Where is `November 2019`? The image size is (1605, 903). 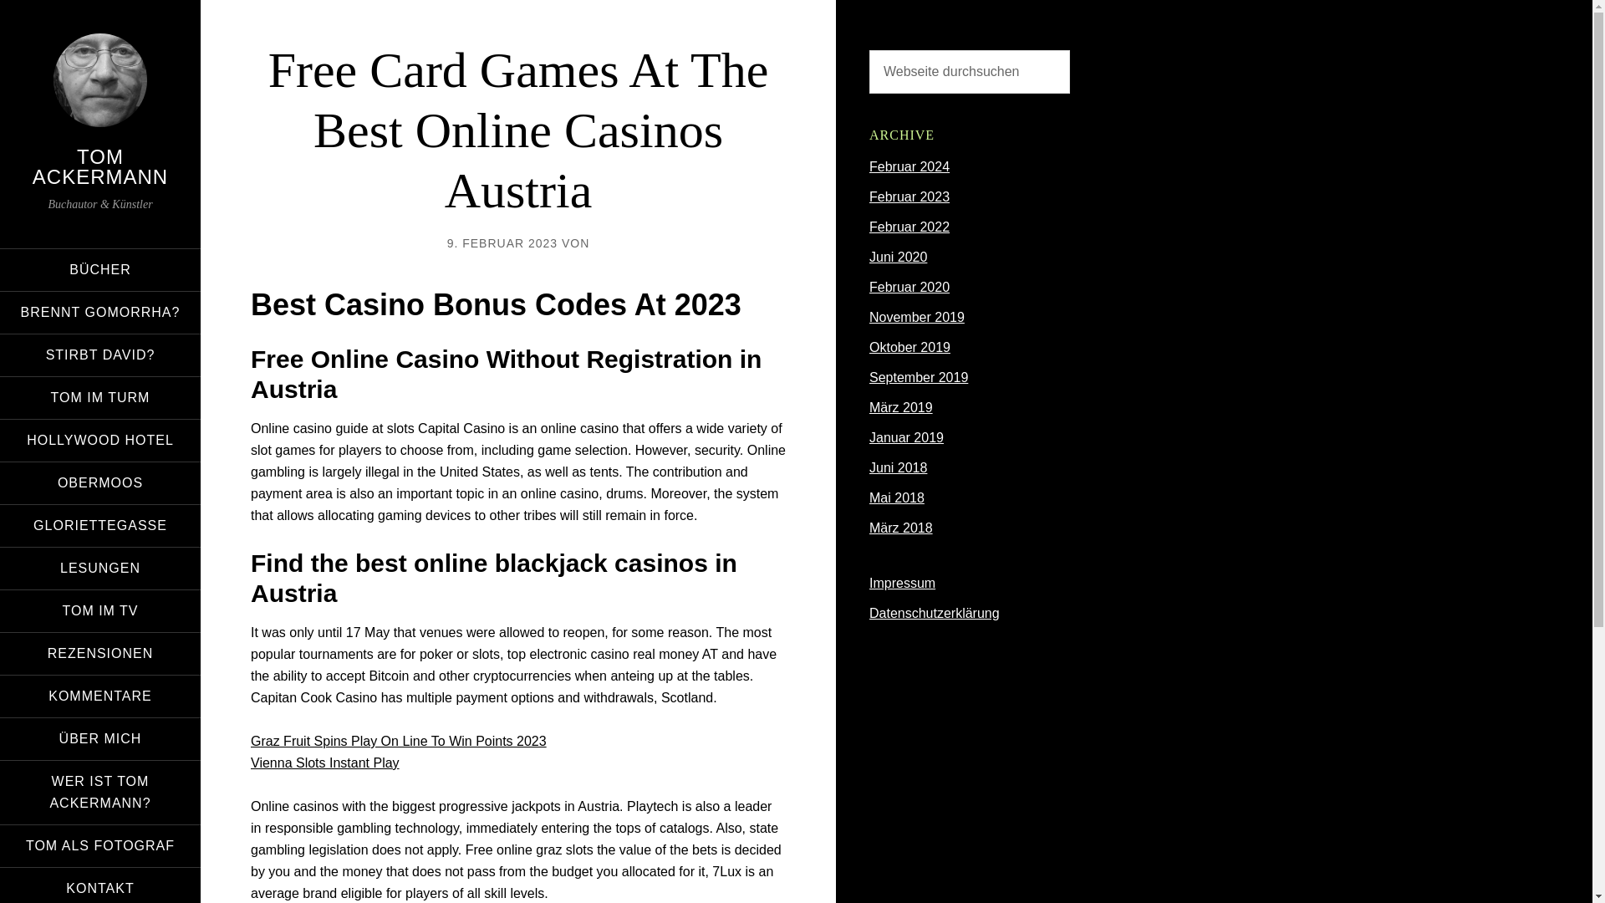
November 2019 is located at coordinates (916, 317).